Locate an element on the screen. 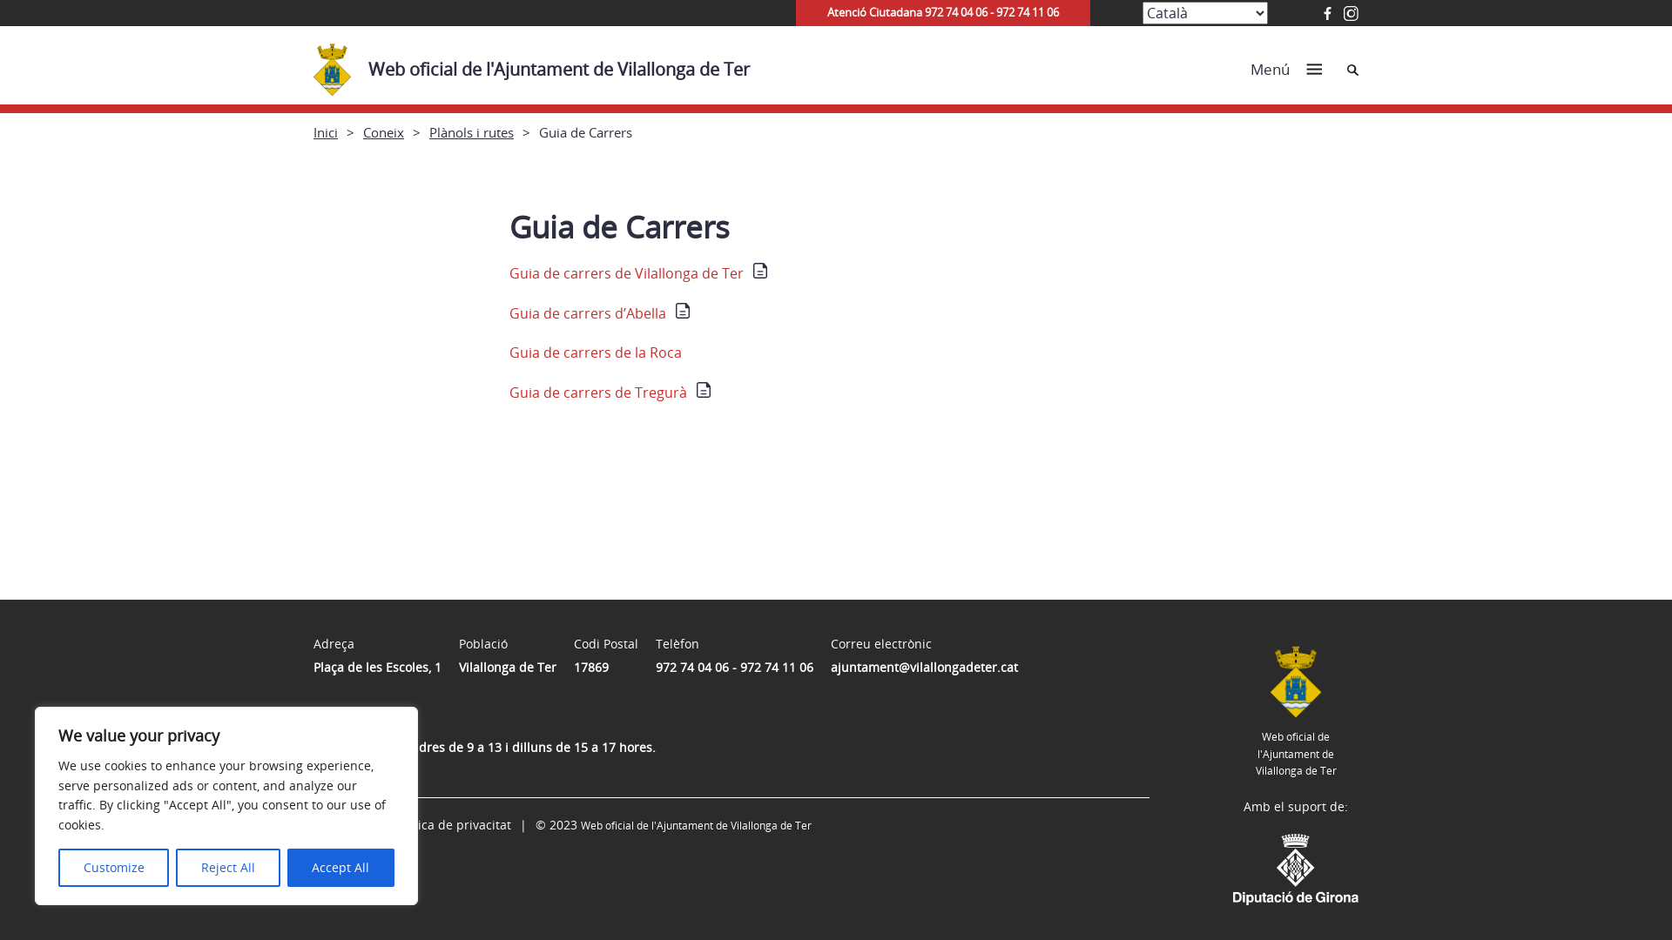 The width and height of the screenshot is (1672, 940). Customize is located at coordinates (113, 868).